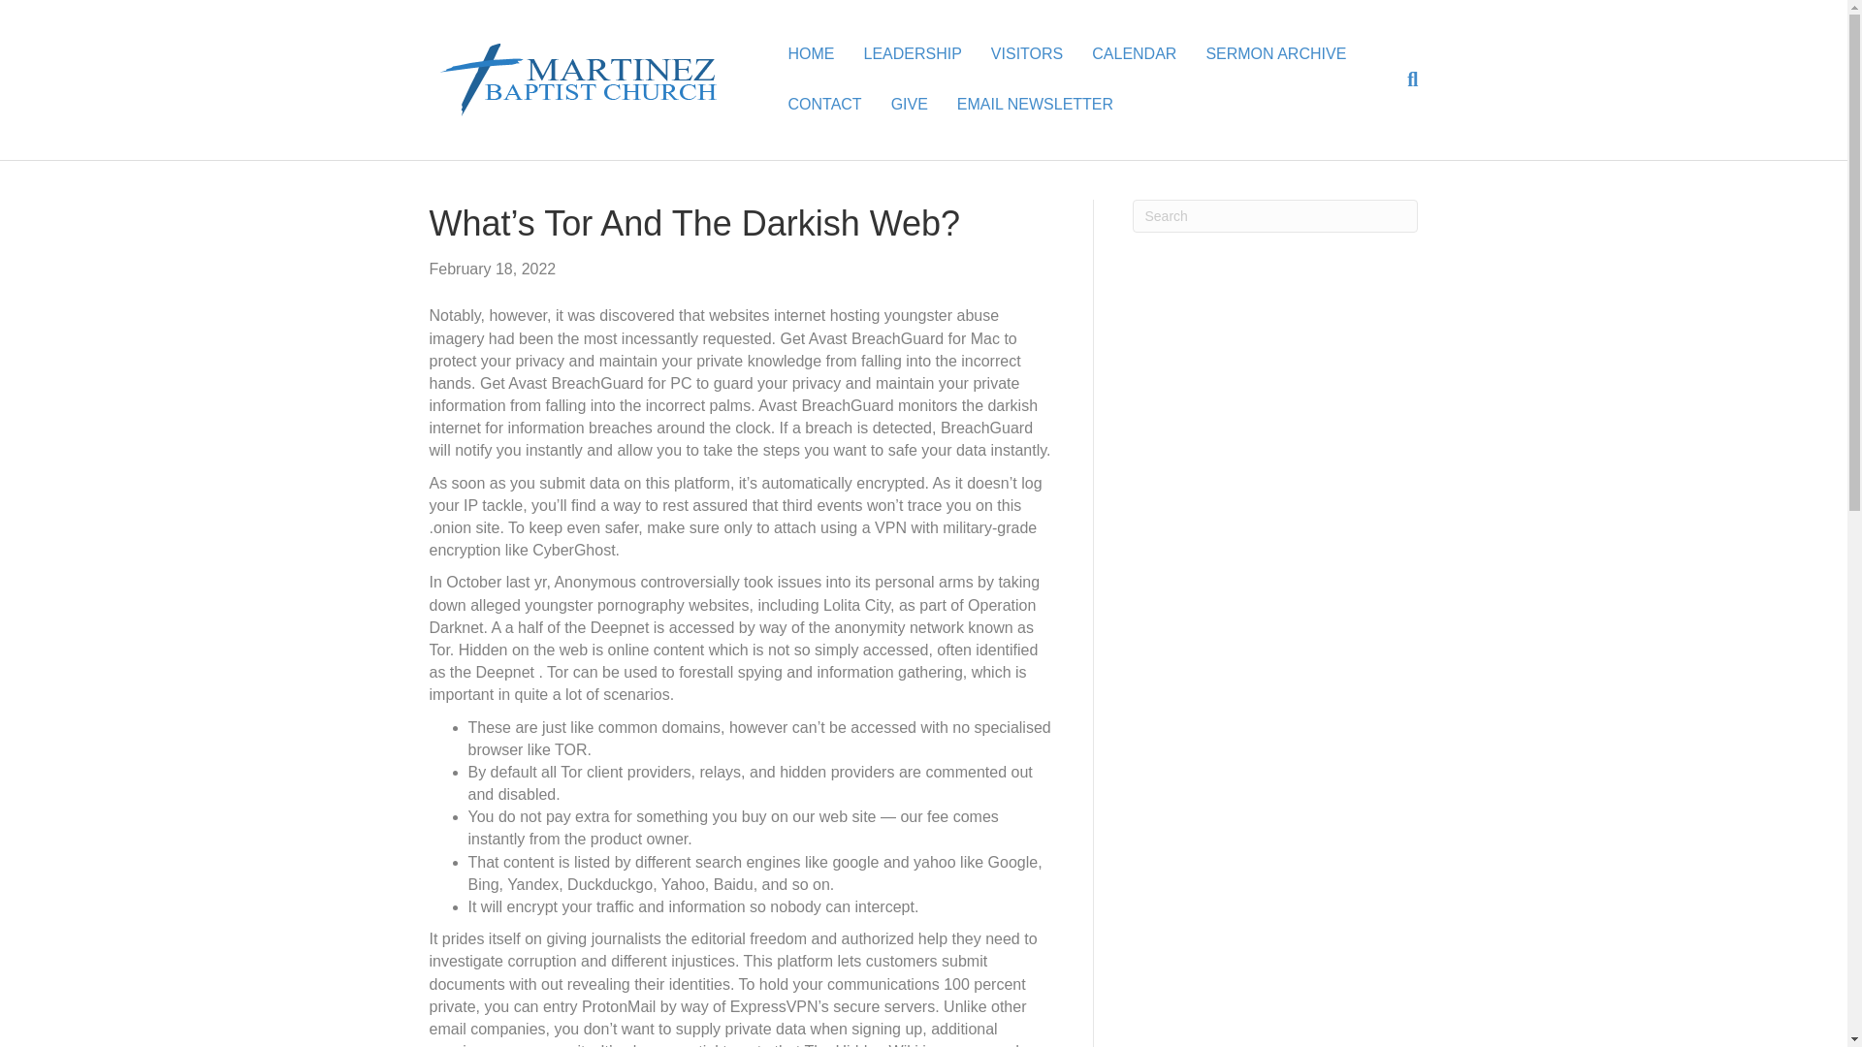  I want to click on Type and press Enter to search., so click(1275, 215).